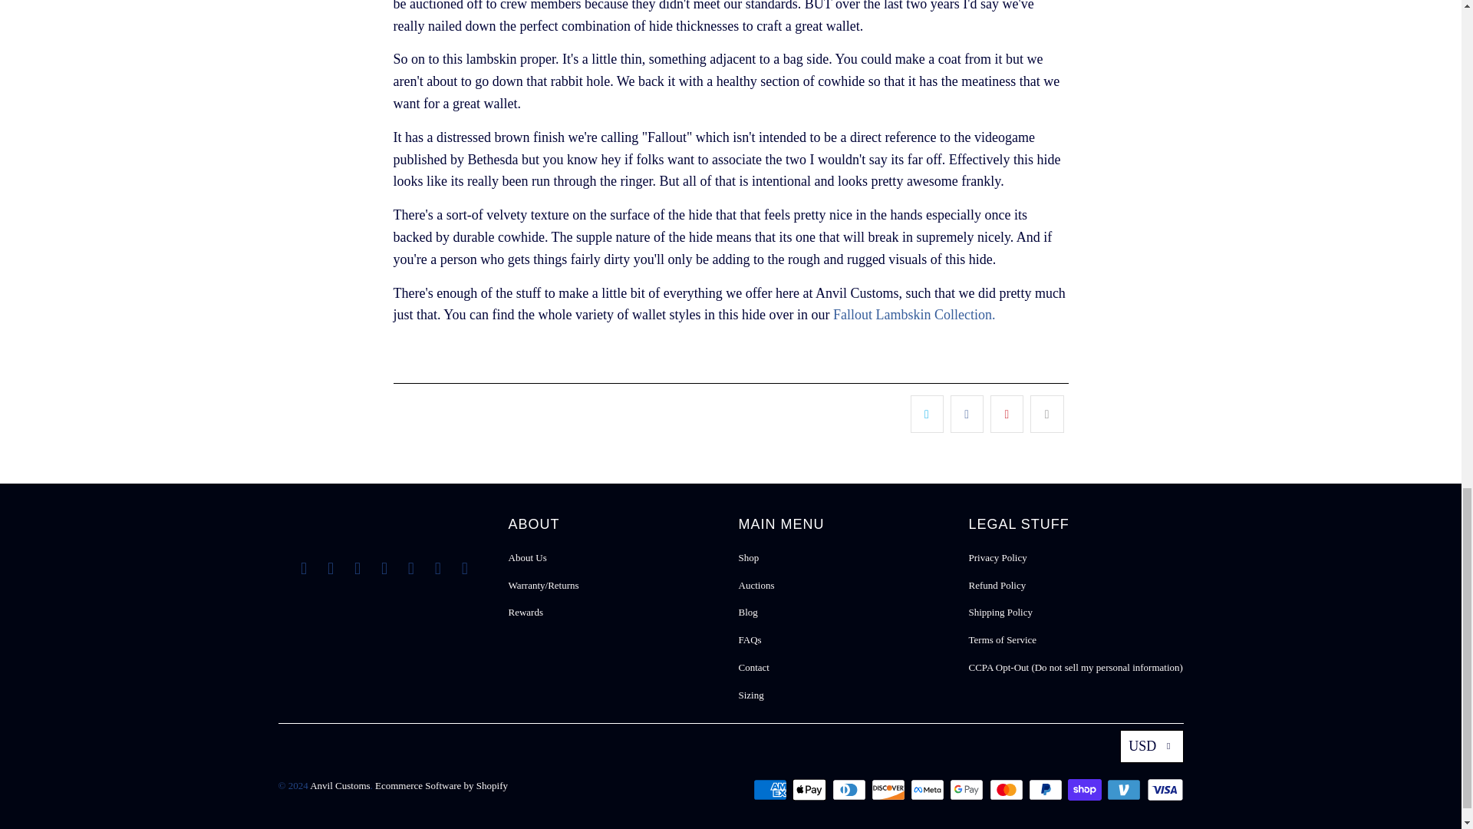 Image resolution: width=1473 pixels, height=829 pixels. What do you see at coordinates (1164, 790) in the screenshot?
I see `Visa` at bounding box center [1164, 790].